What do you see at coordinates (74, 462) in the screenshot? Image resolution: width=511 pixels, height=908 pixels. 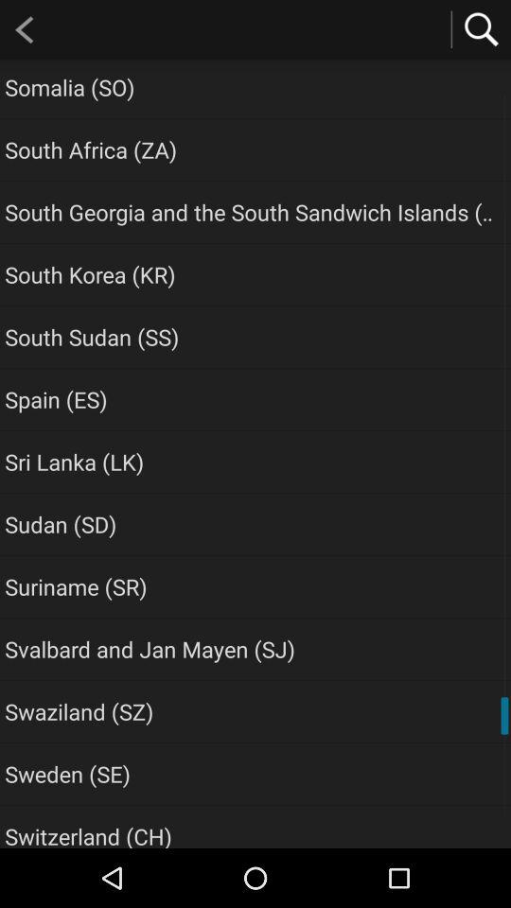 I see `click app above the sudan (sd) icon` at bounding box center [74, 462].